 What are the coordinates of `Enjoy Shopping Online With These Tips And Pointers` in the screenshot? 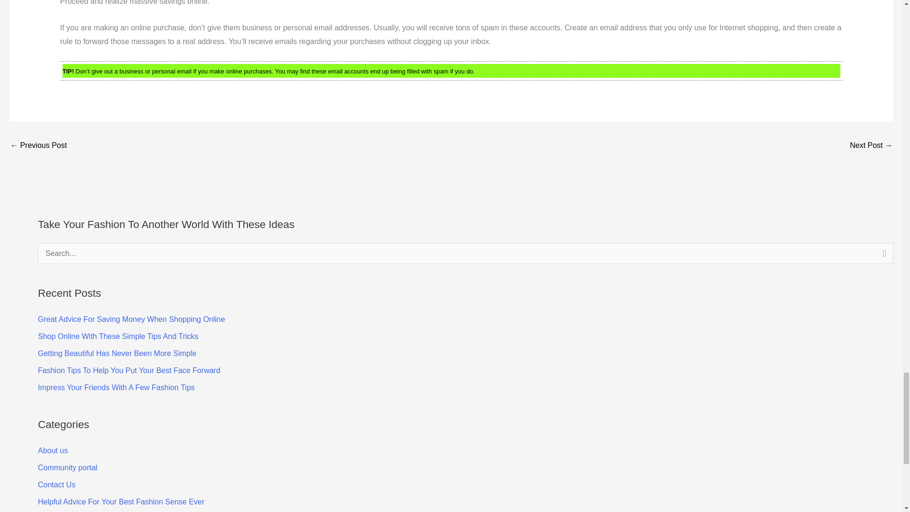 It's located at (871, 146).